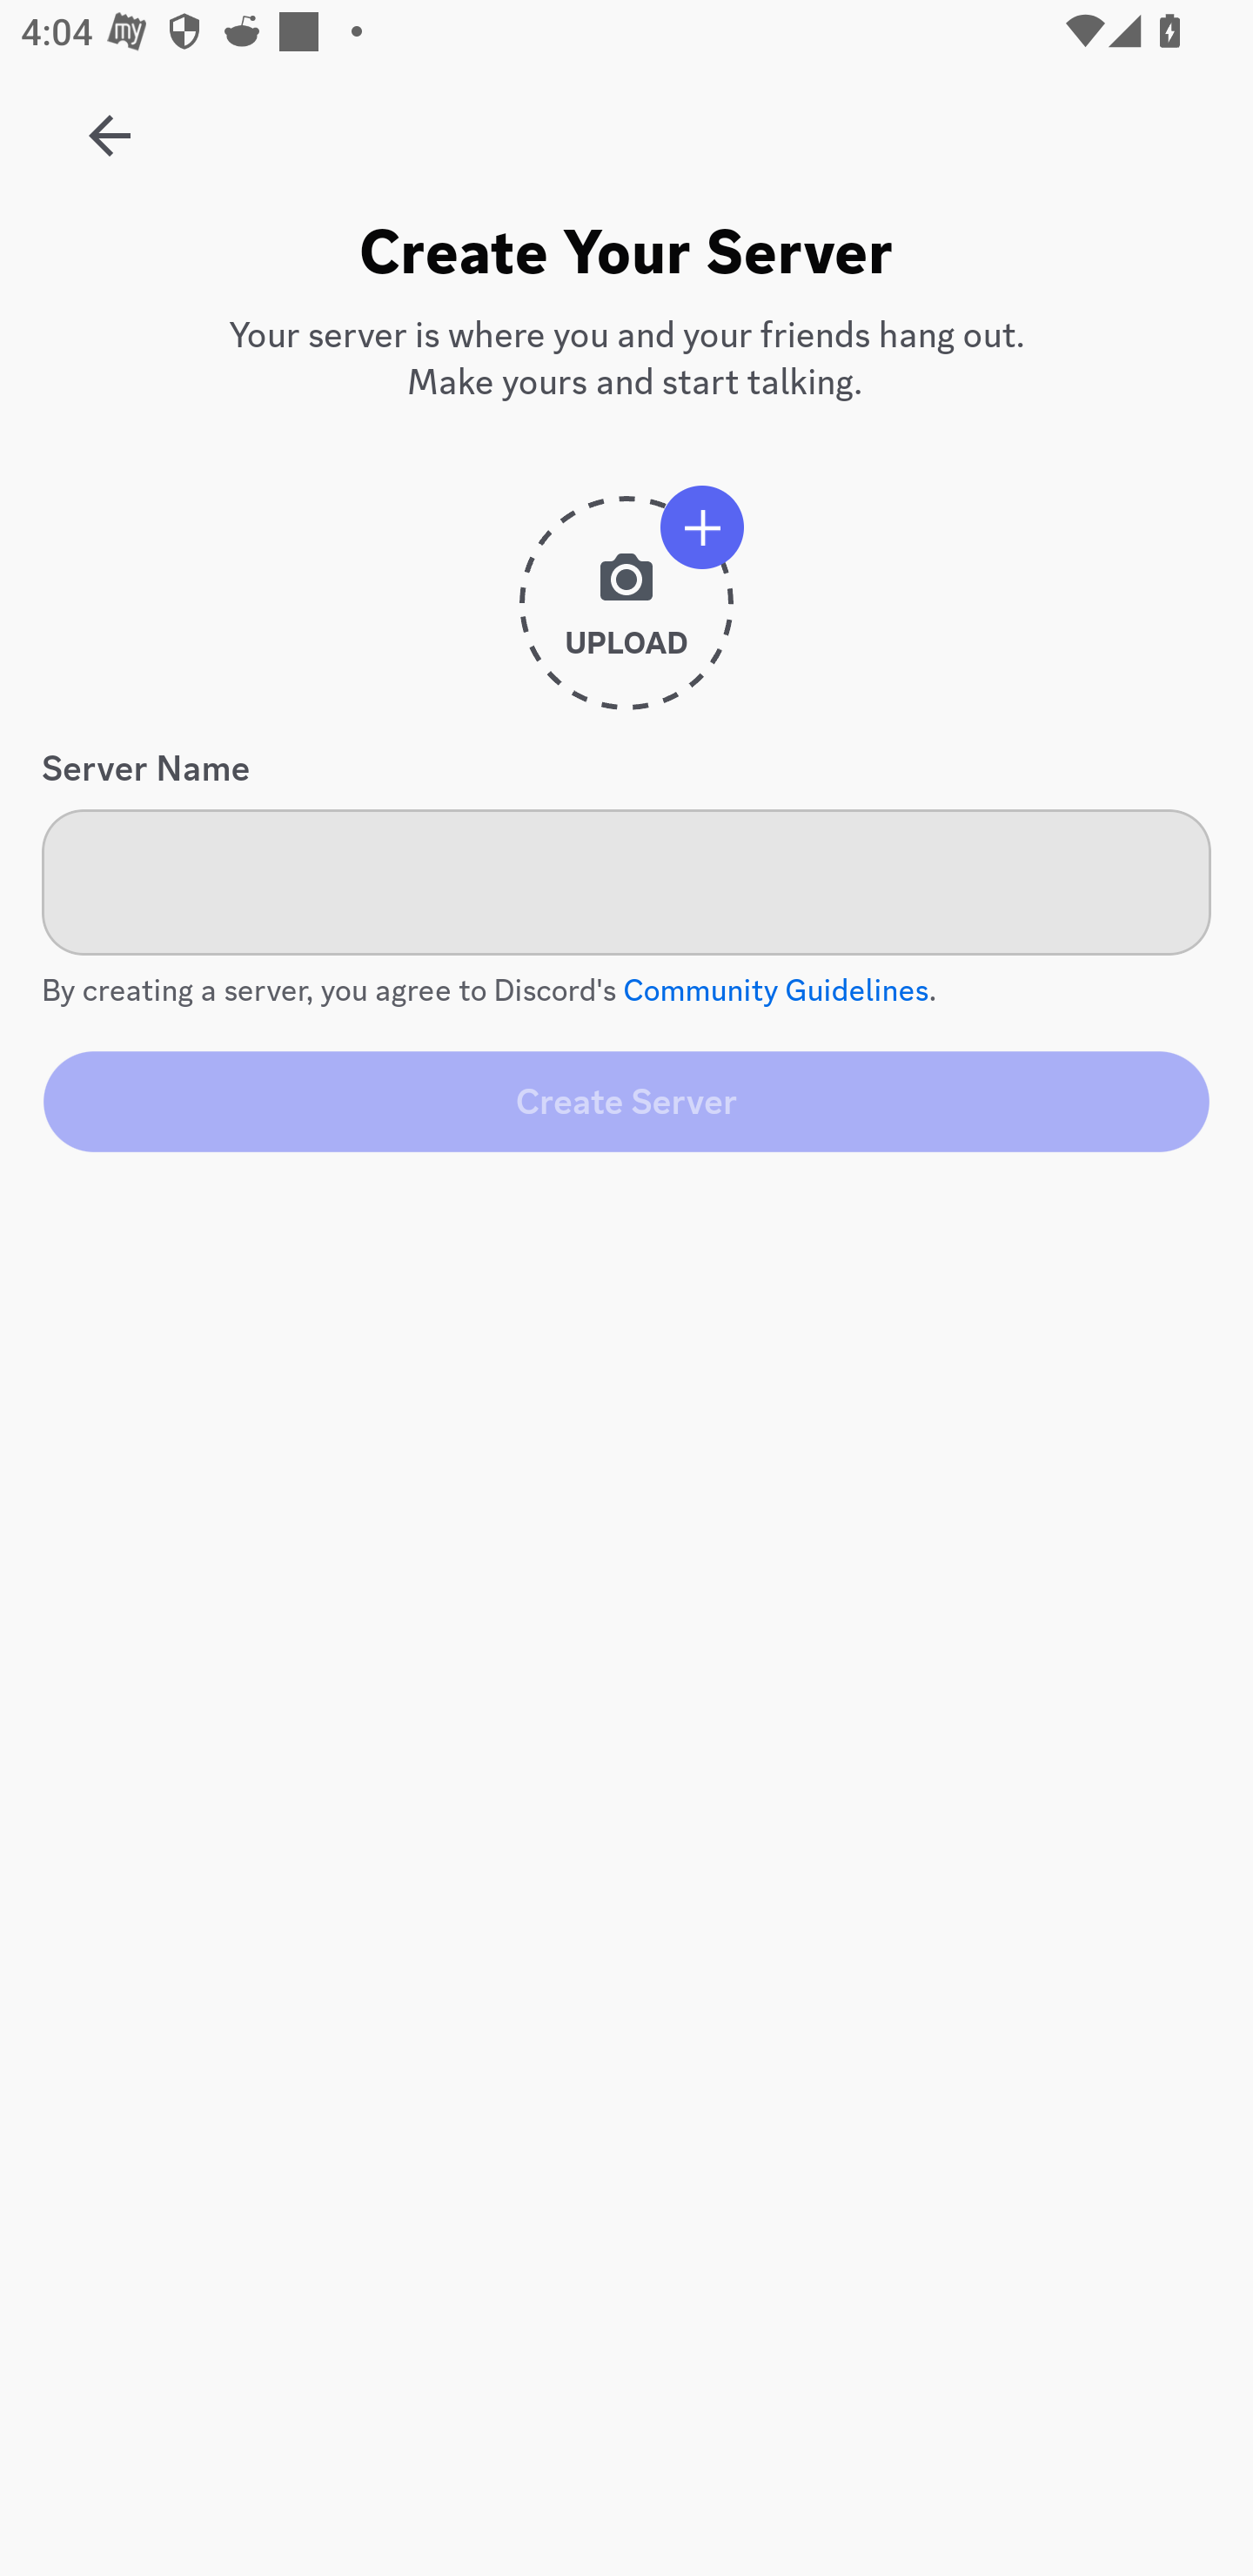  What do you see at coordinates (110, 125) in the screenshot?
I see `  Study Group Sunday 5PM SGS5` at bounding box center [110, 125].